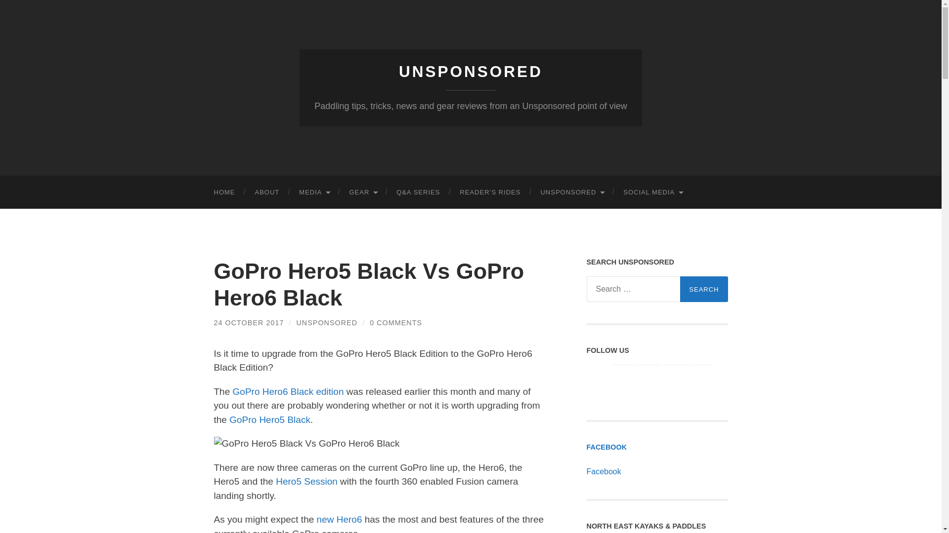 Image resolution: width=949 pixels, height=533 pixels. What do you see at coordinates (571, 192) in the screenshot?
I see `UNSPONSORED` at bounding box center [571, 192].